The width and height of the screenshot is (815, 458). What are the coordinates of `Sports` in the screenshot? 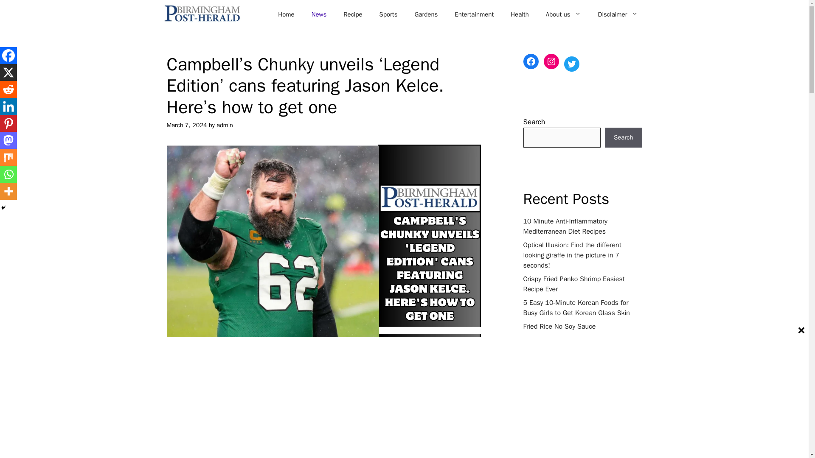 It's located at (388, 14).